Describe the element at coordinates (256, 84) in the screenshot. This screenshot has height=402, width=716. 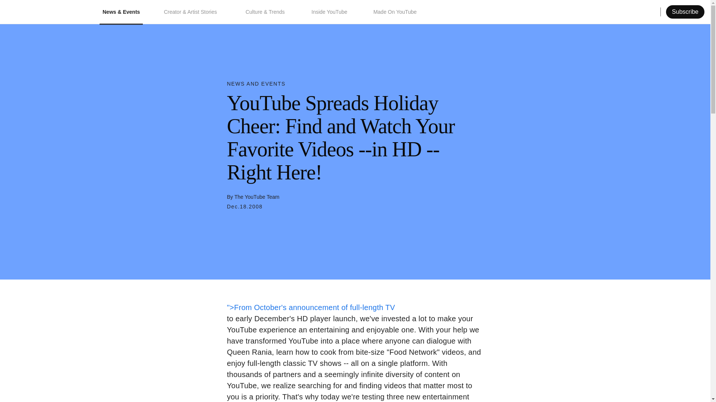
I see `NEWS AND EVENTS` at that location.